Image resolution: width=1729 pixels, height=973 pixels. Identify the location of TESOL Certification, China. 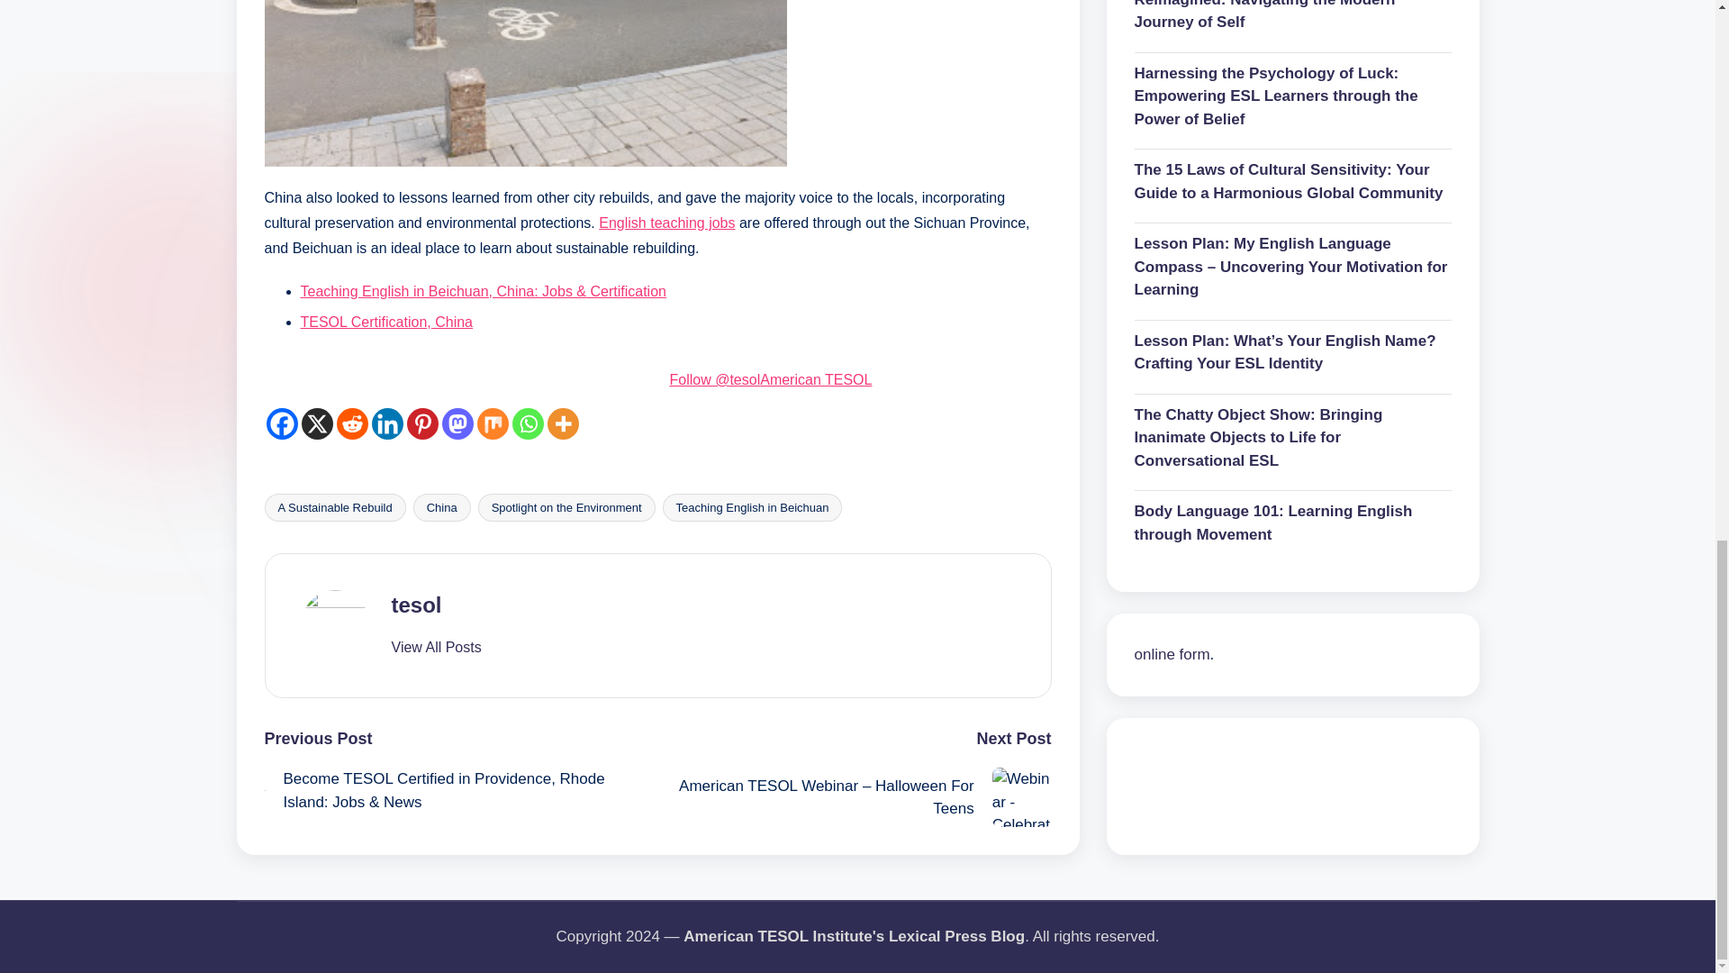
(386, 322).